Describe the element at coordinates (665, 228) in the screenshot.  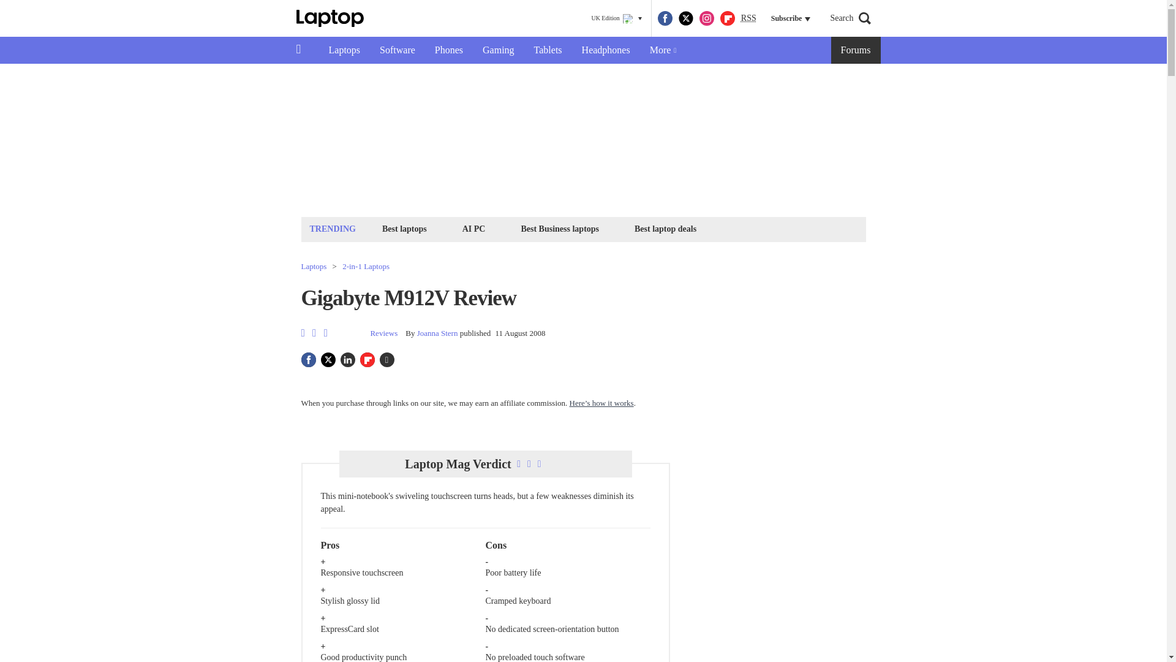
I see `Best laptop deals` at that location.